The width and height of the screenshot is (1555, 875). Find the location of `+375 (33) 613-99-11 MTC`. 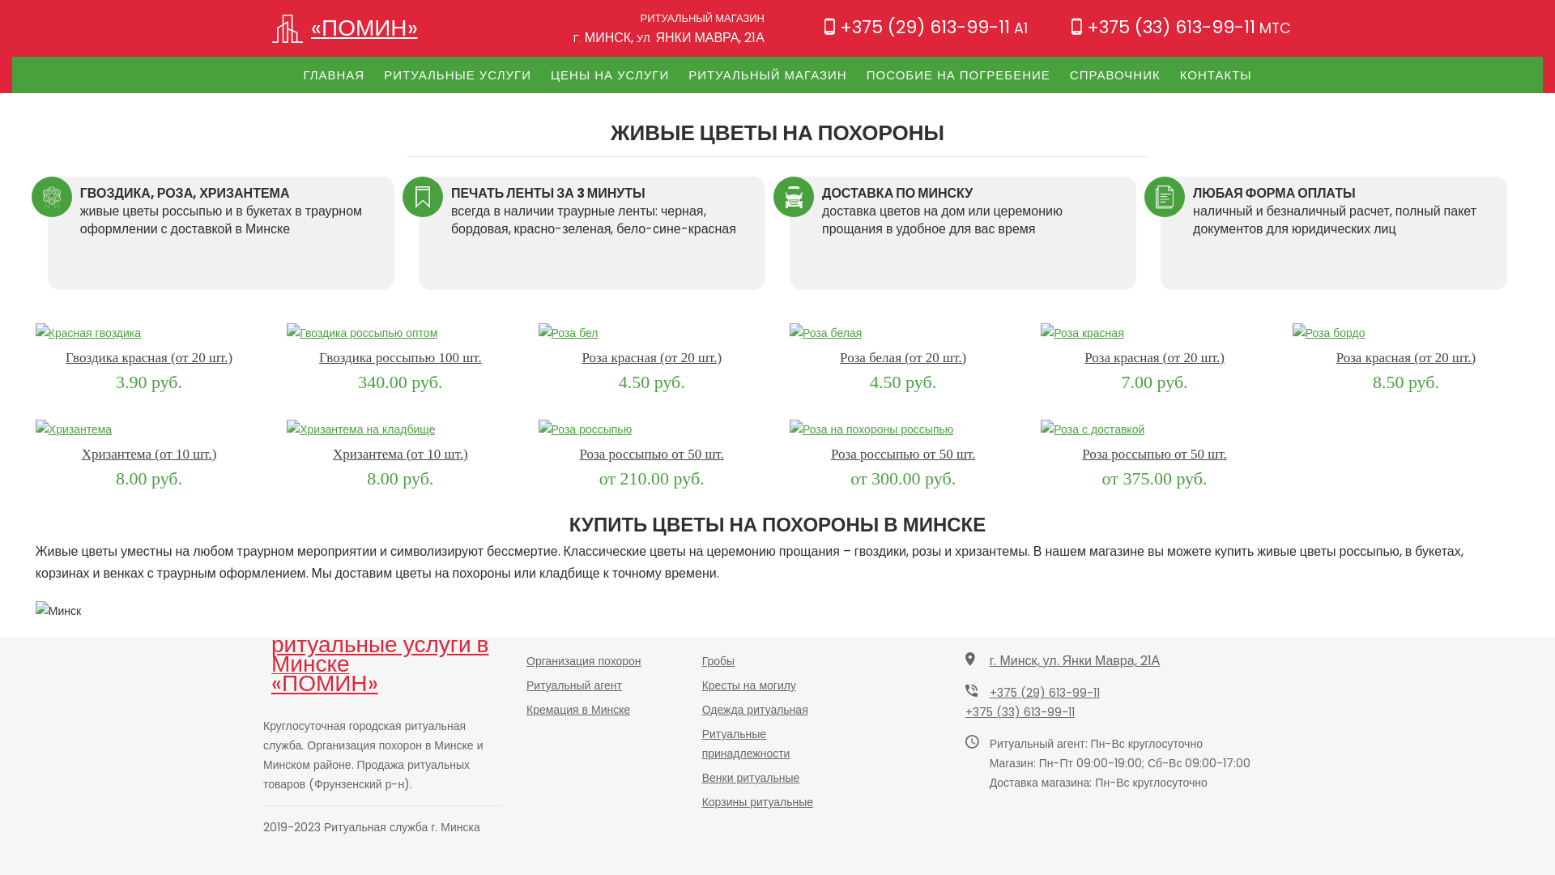

+375 (33) 613-99-11 MTC is located at coordinates (1181, 28).